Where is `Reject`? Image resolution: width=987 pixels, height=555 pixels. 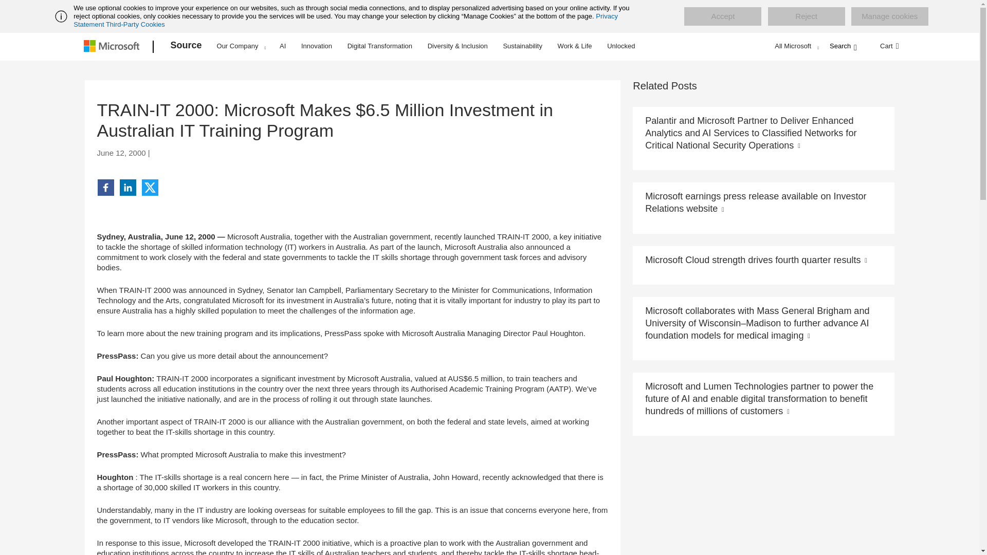 Reject is located at coordinates (806, 16).